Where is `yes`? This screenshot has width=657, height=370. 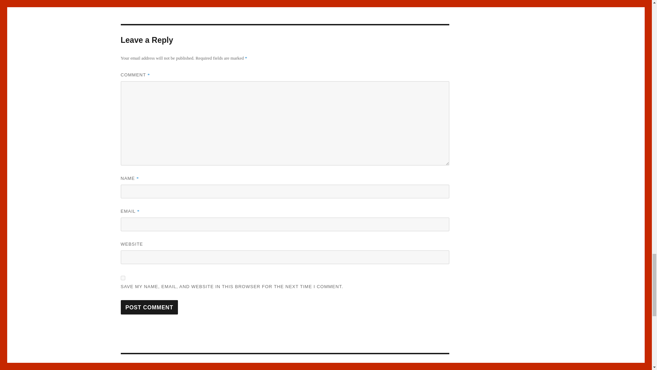
yes is located at coordinates (123, 277).